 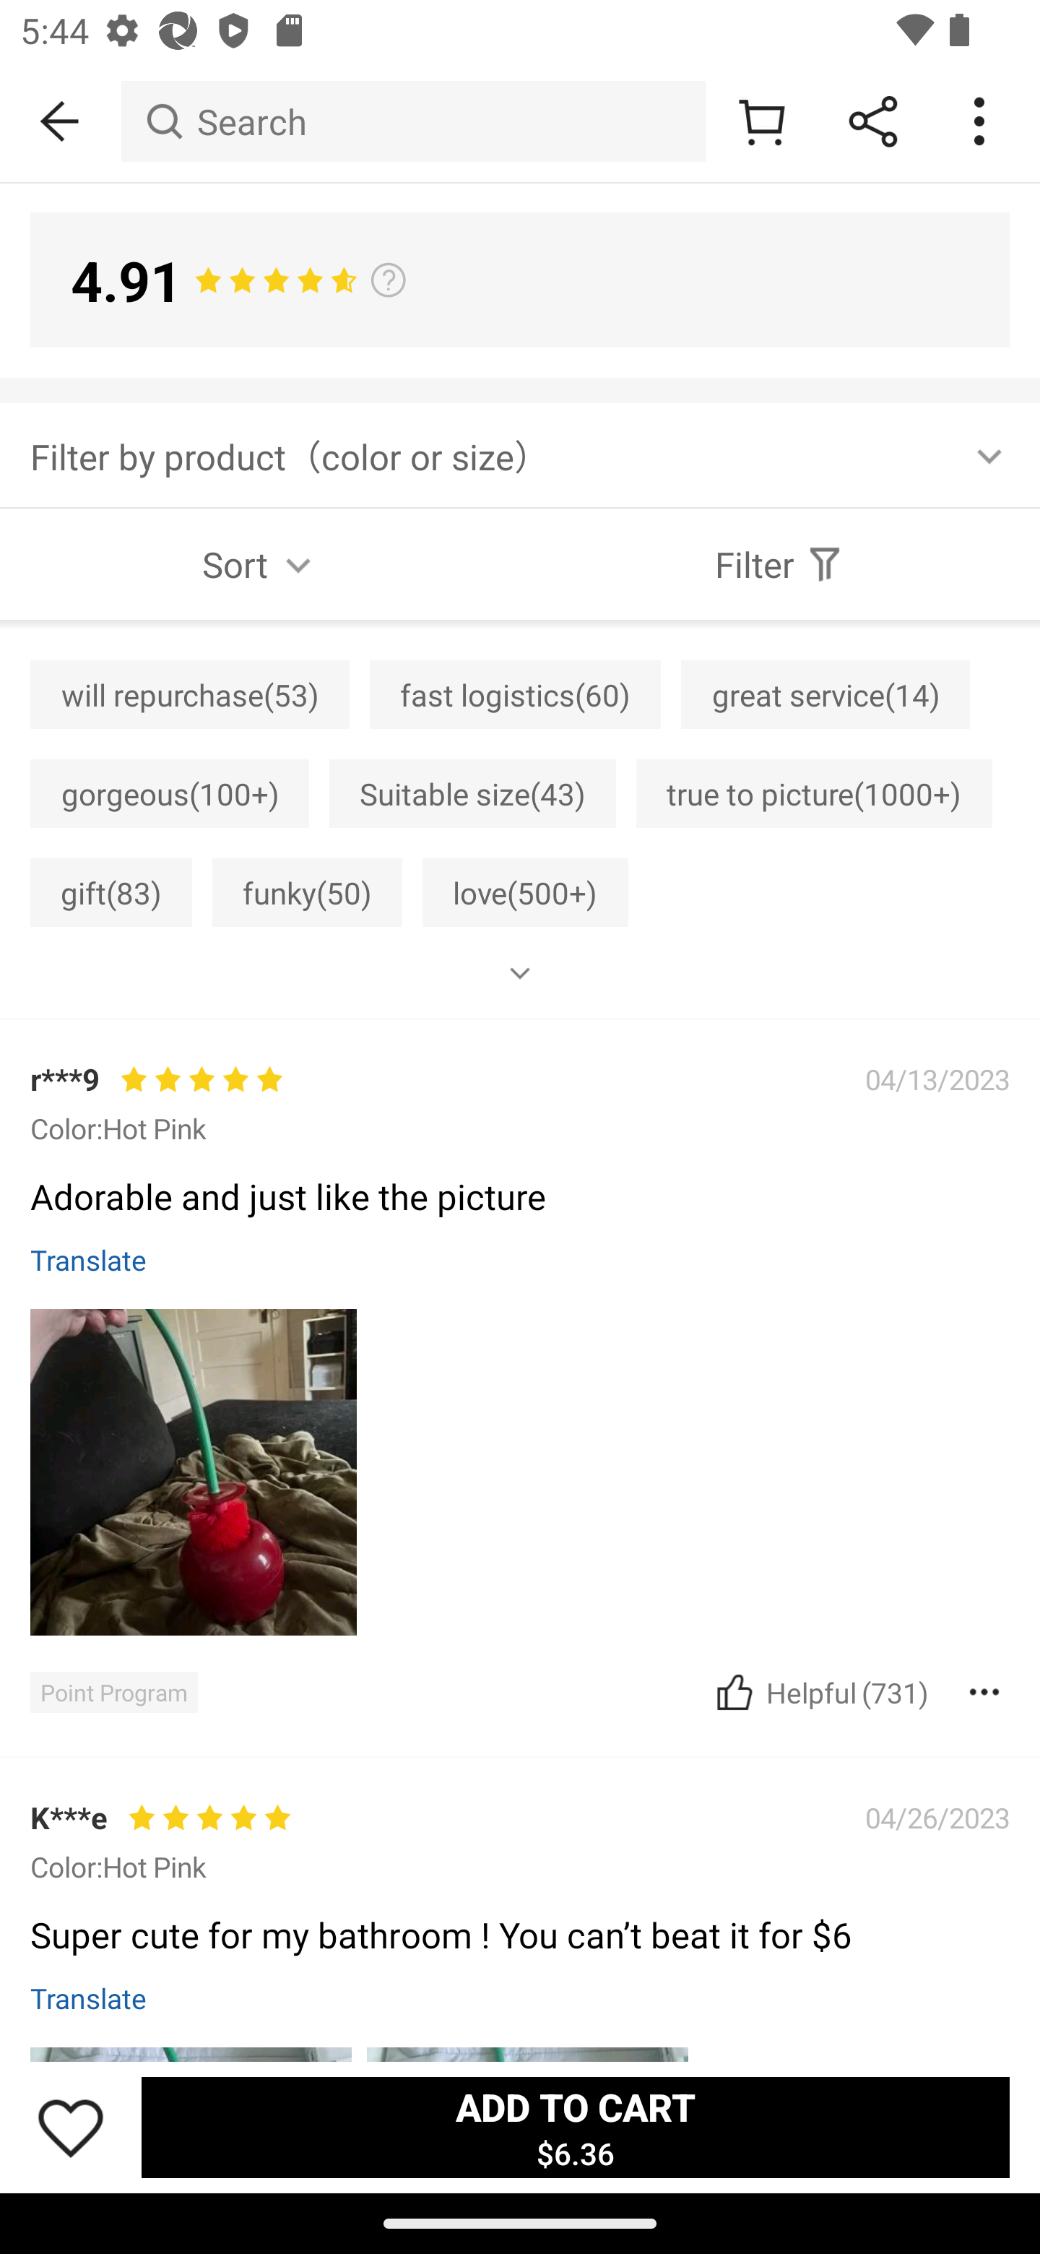 What do you see at coordinates (814, 793) in the screenshot?
I see `true to picture(1000‎+)` at bounding box center [814, 793].